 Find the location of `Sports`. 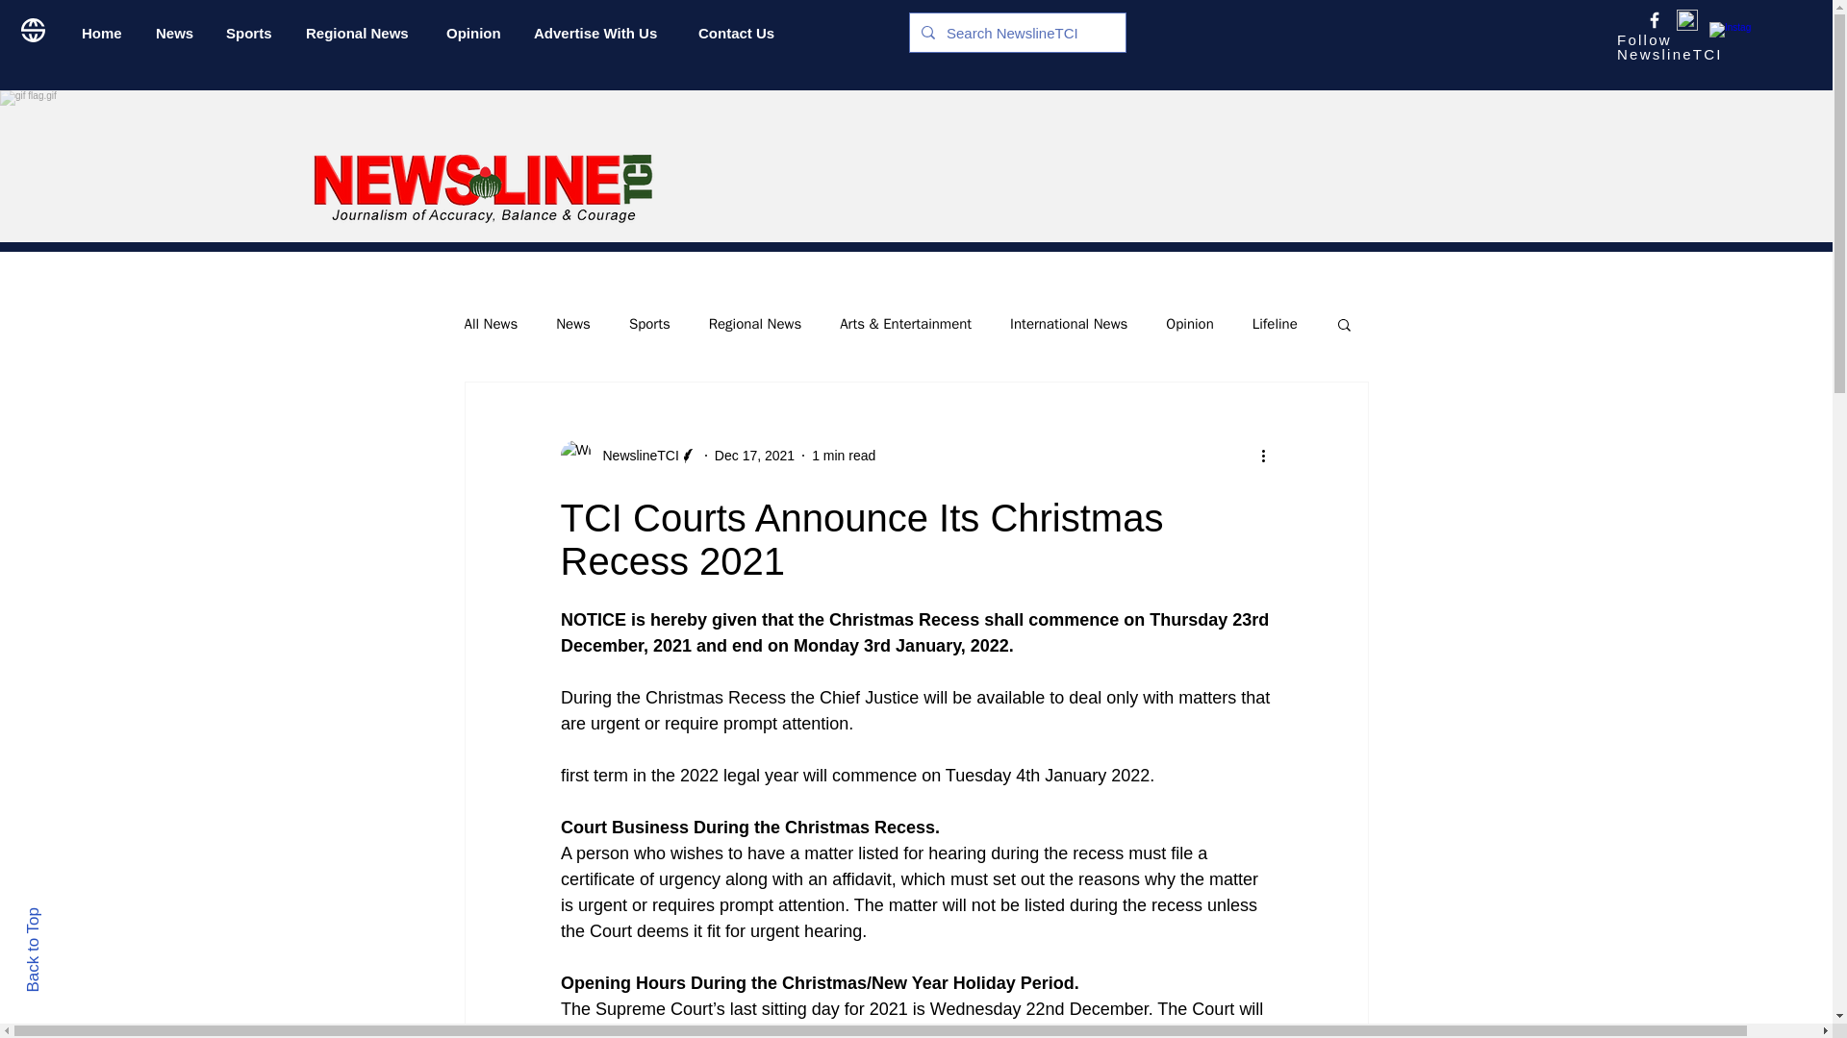

Sports is located at coordinates (252, 33).